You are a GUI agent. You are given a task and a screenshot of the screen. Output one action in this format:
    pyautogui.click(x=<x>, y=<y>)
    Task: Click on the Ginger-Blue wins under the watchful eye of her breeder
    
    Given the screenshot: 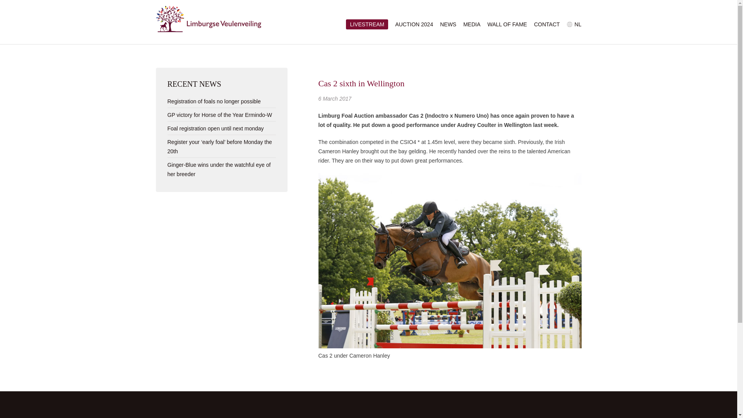 What is the action you would take?
    pyautogui.click(x=219, y=169)
    